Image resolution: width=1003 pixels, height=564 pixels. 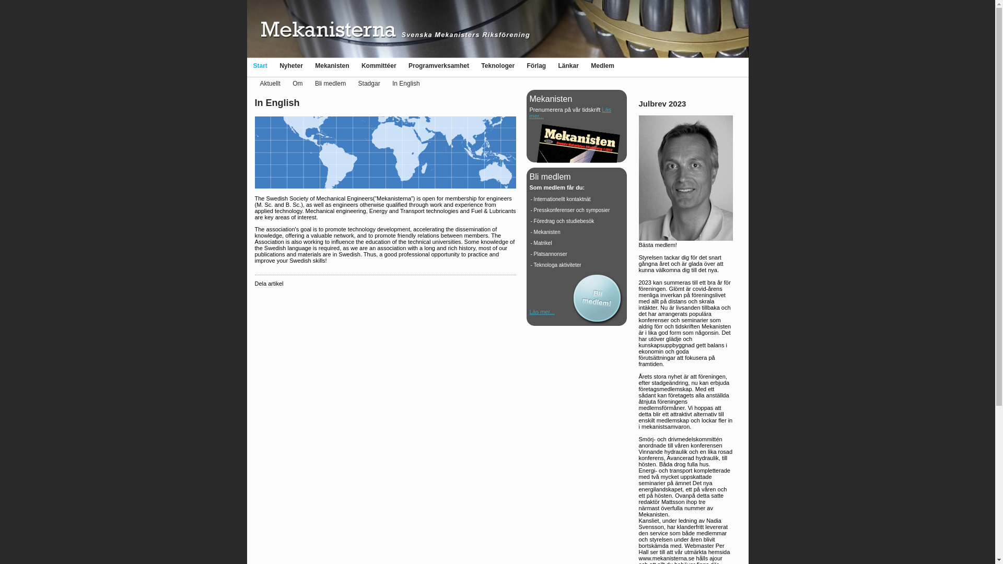 What do you see at coordinates (369, 84) in the screenshot?
I see `Stadgar` at bounding box center [369, 84].